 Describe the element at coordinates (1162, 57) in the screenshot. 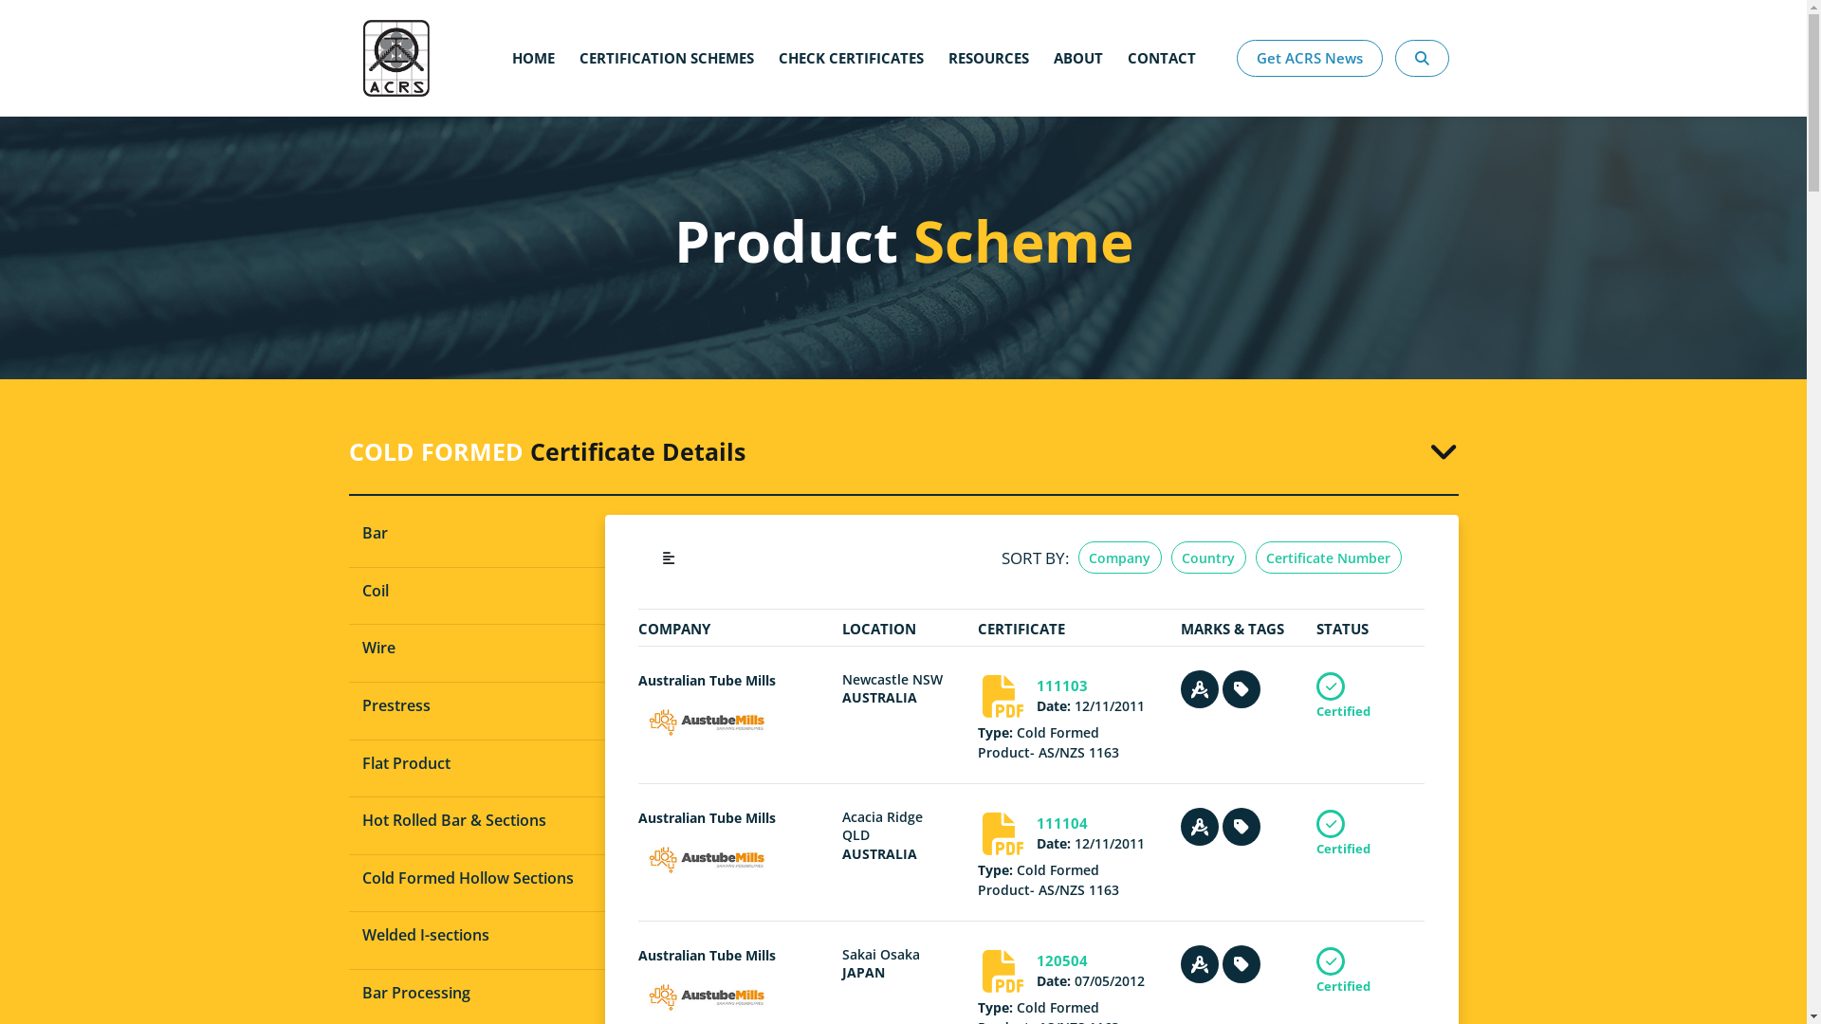

I see `CONTACT` at that location.